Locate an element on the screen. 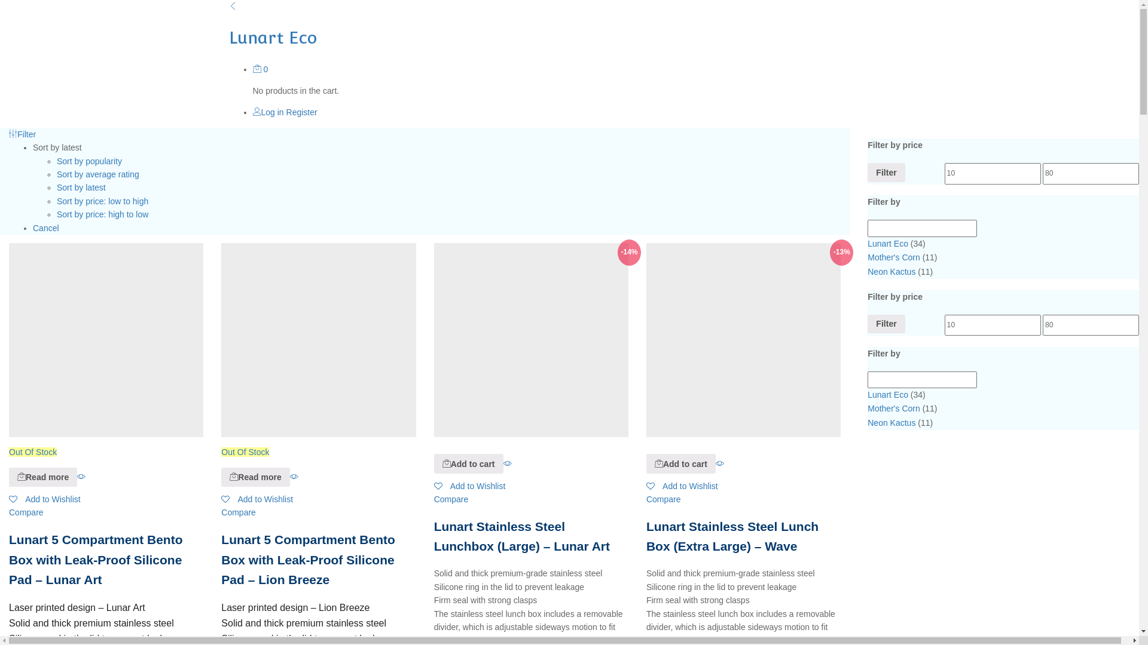 The width and height of the screenshot is (1148, 645). Compare is located at coordinates (451, 499).